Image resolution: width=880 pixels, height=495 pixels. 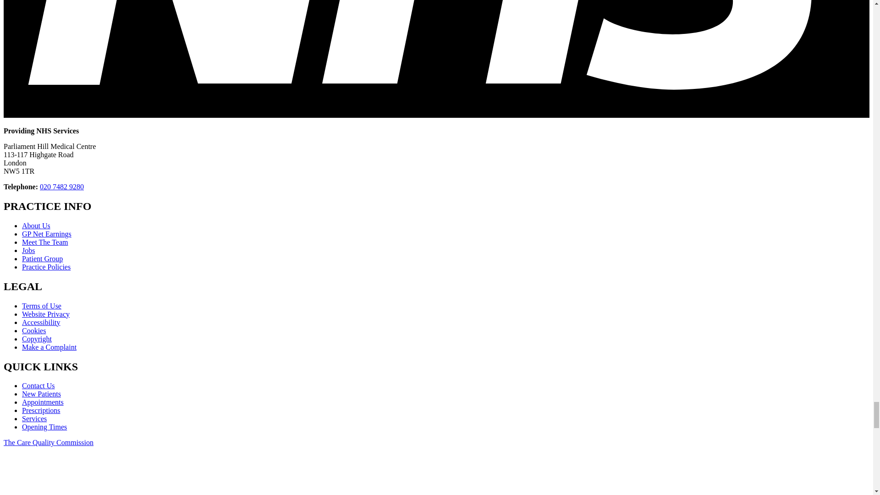 What do you see at coordinates (42, 306) in the screenshot?
I see `Terms of Use` at bounding box center [42, 306].